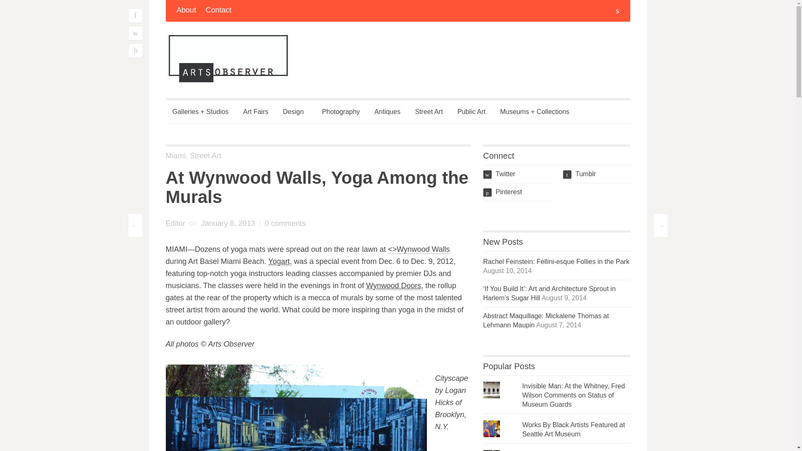 This screenshot has height=451, width=802. Describe the element at coordinates (471, 111) in the screenshot. I see `Public Art` at that location.